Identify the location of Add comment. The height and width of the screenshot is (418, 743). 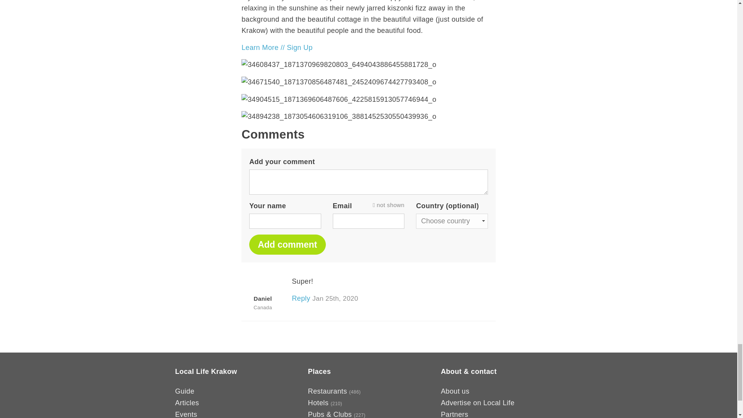
(287, 245).